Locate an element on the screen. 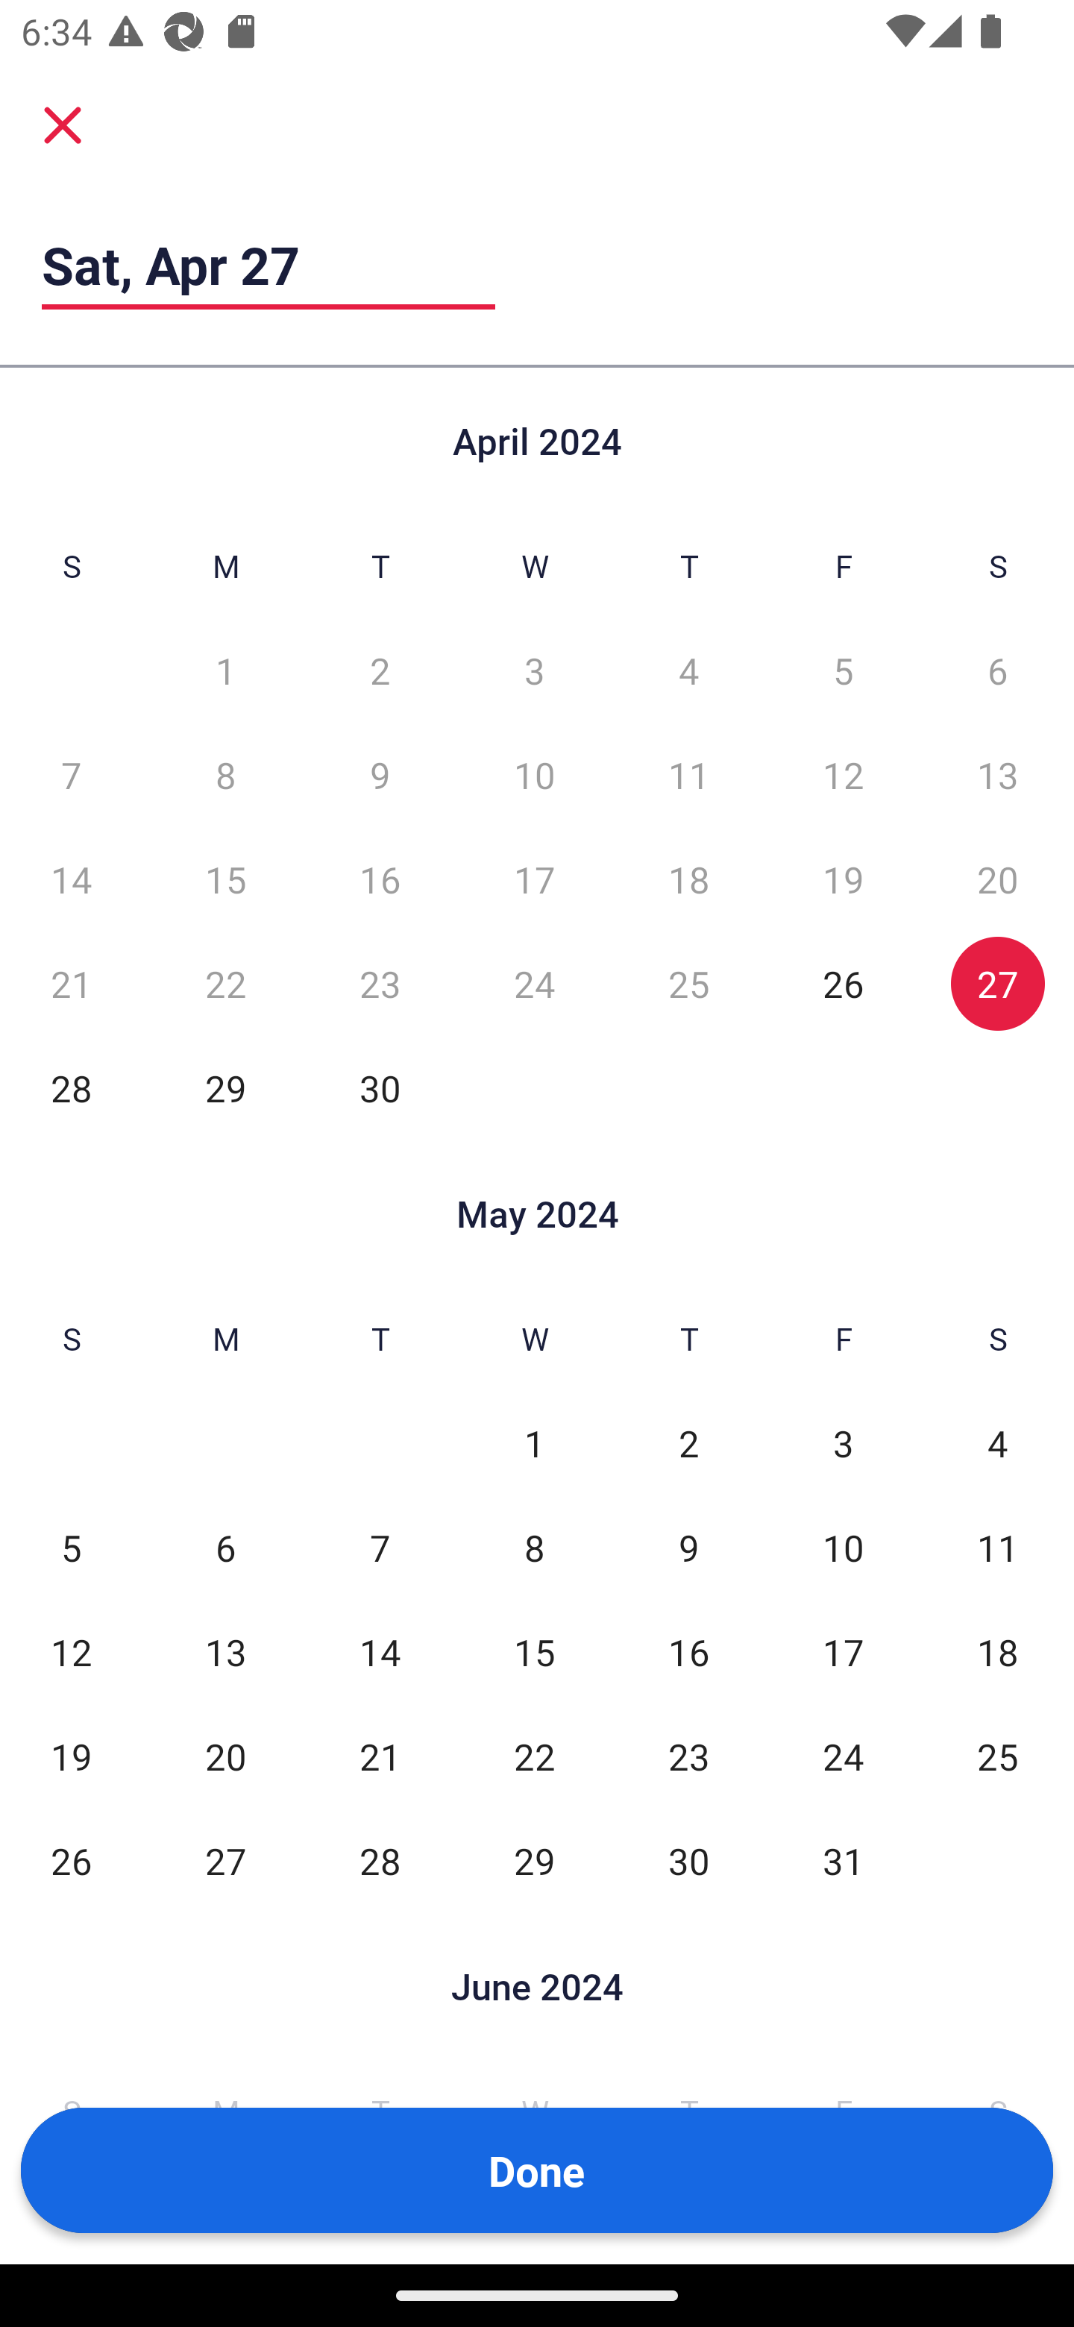 The width and height of the screenshot is (1074, 2327). 19 Sun, May 19, Not Selected is located at coordinates (71, 1756).